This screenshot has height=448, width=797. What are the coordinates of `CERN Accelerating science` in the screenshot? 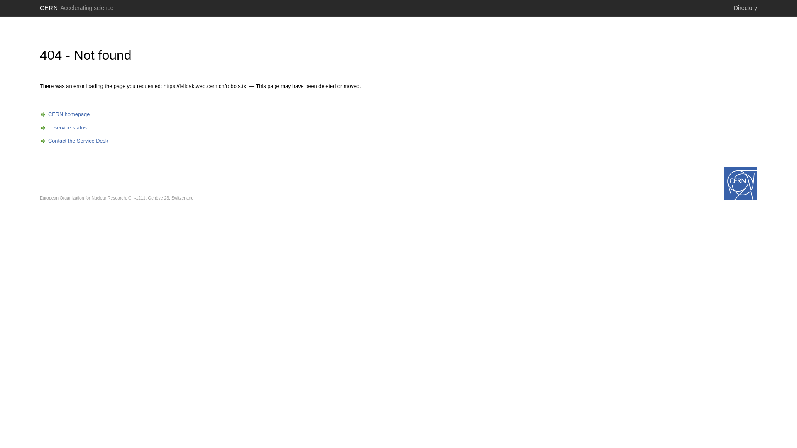 It's located at (77, 8).